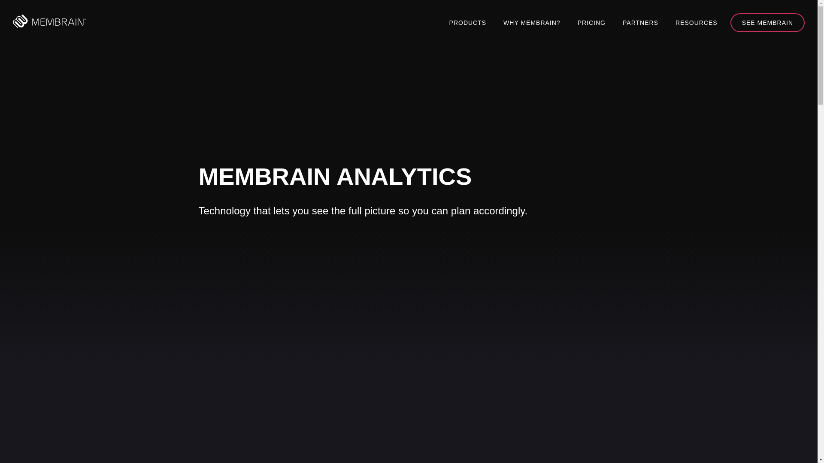  I want to click on PARTNERS, so click(640, 22).